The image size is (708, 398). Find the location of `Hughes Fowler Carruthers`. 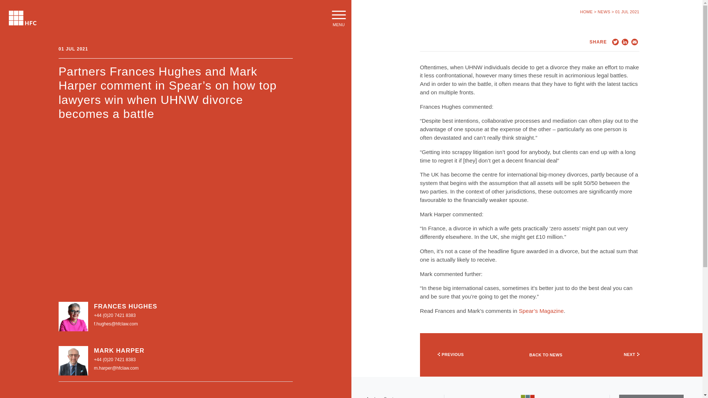

Hughes Fowler Carruthers is located at coordinates (22, 18).